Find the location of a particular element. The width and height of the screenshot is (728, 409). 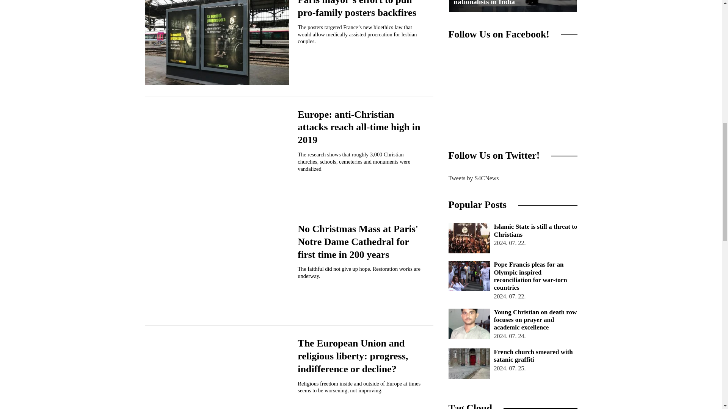

Islamic State is still a threat to Christians is located at coordinates (469, 238).